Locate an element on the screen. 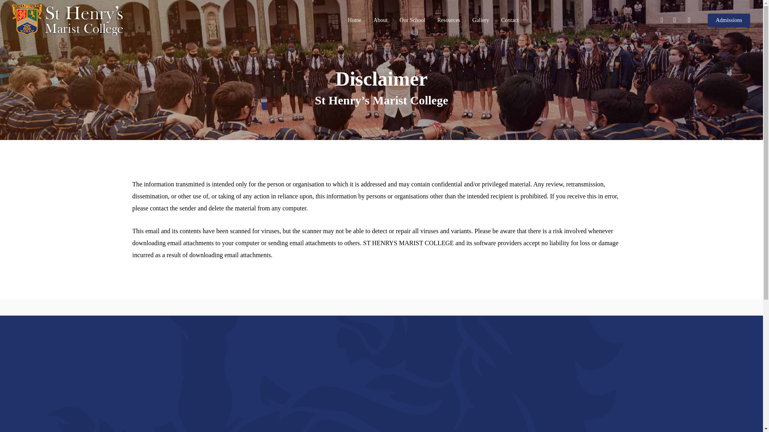 The height and width of the screenshot is (432, 769). Home is located at coordinates (354, 20).